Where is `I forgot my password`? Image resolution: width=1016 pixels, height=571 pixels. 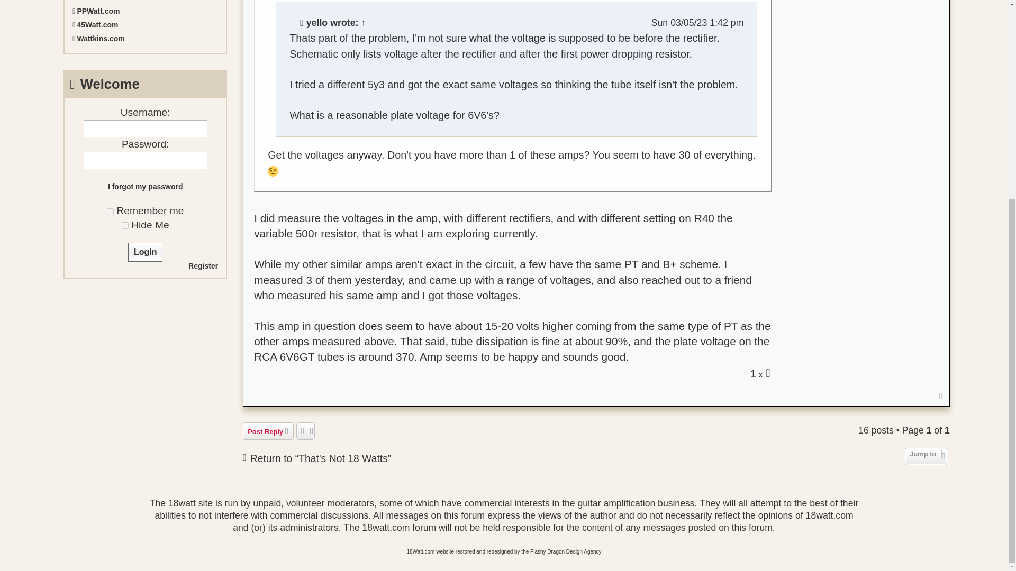 I forgot my password is located at coordinates (145, 187).